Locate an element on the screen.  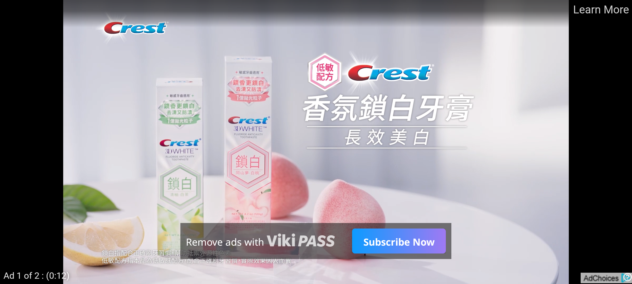
Learn More is located at coordinates (601, 10).